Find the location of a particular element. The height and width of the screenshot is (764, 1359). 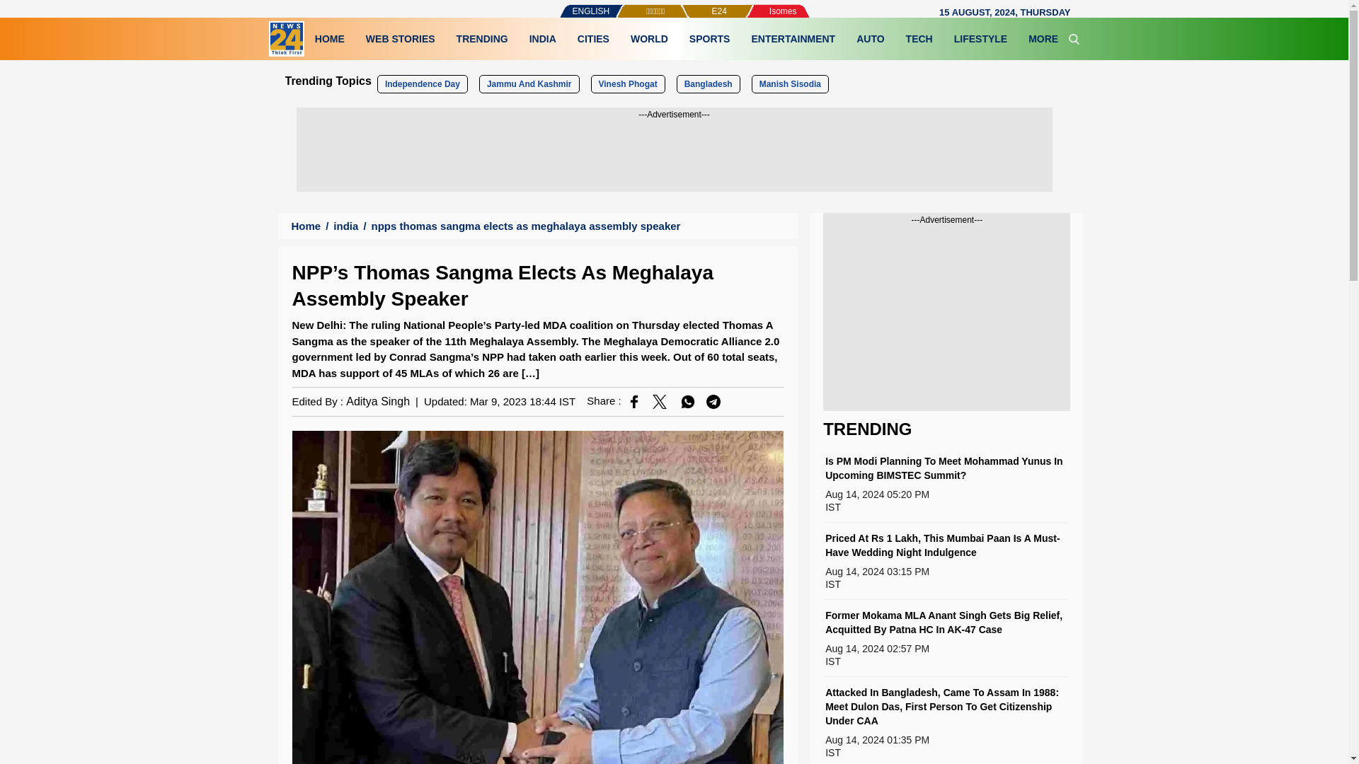

TECH is located at coordinates (919, 38).